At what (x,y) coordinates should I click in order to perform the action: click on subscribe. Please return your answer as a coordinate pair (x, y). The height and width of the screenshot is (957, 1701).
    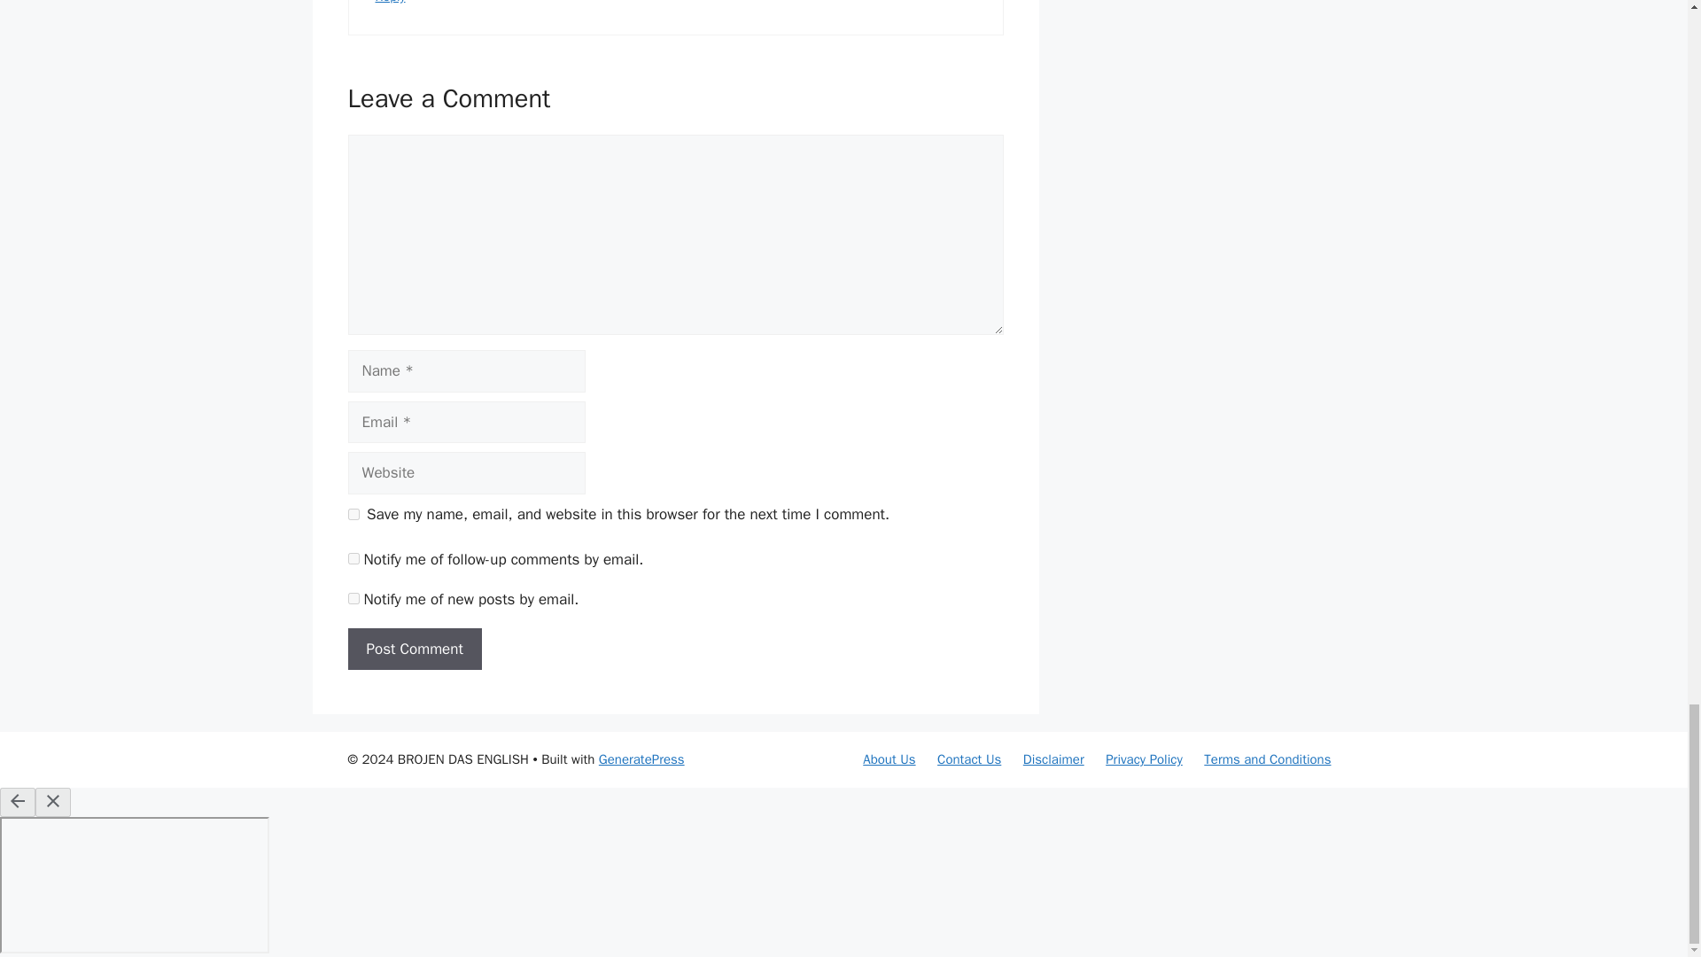
    Looking at the image, I should click on (353, 597).